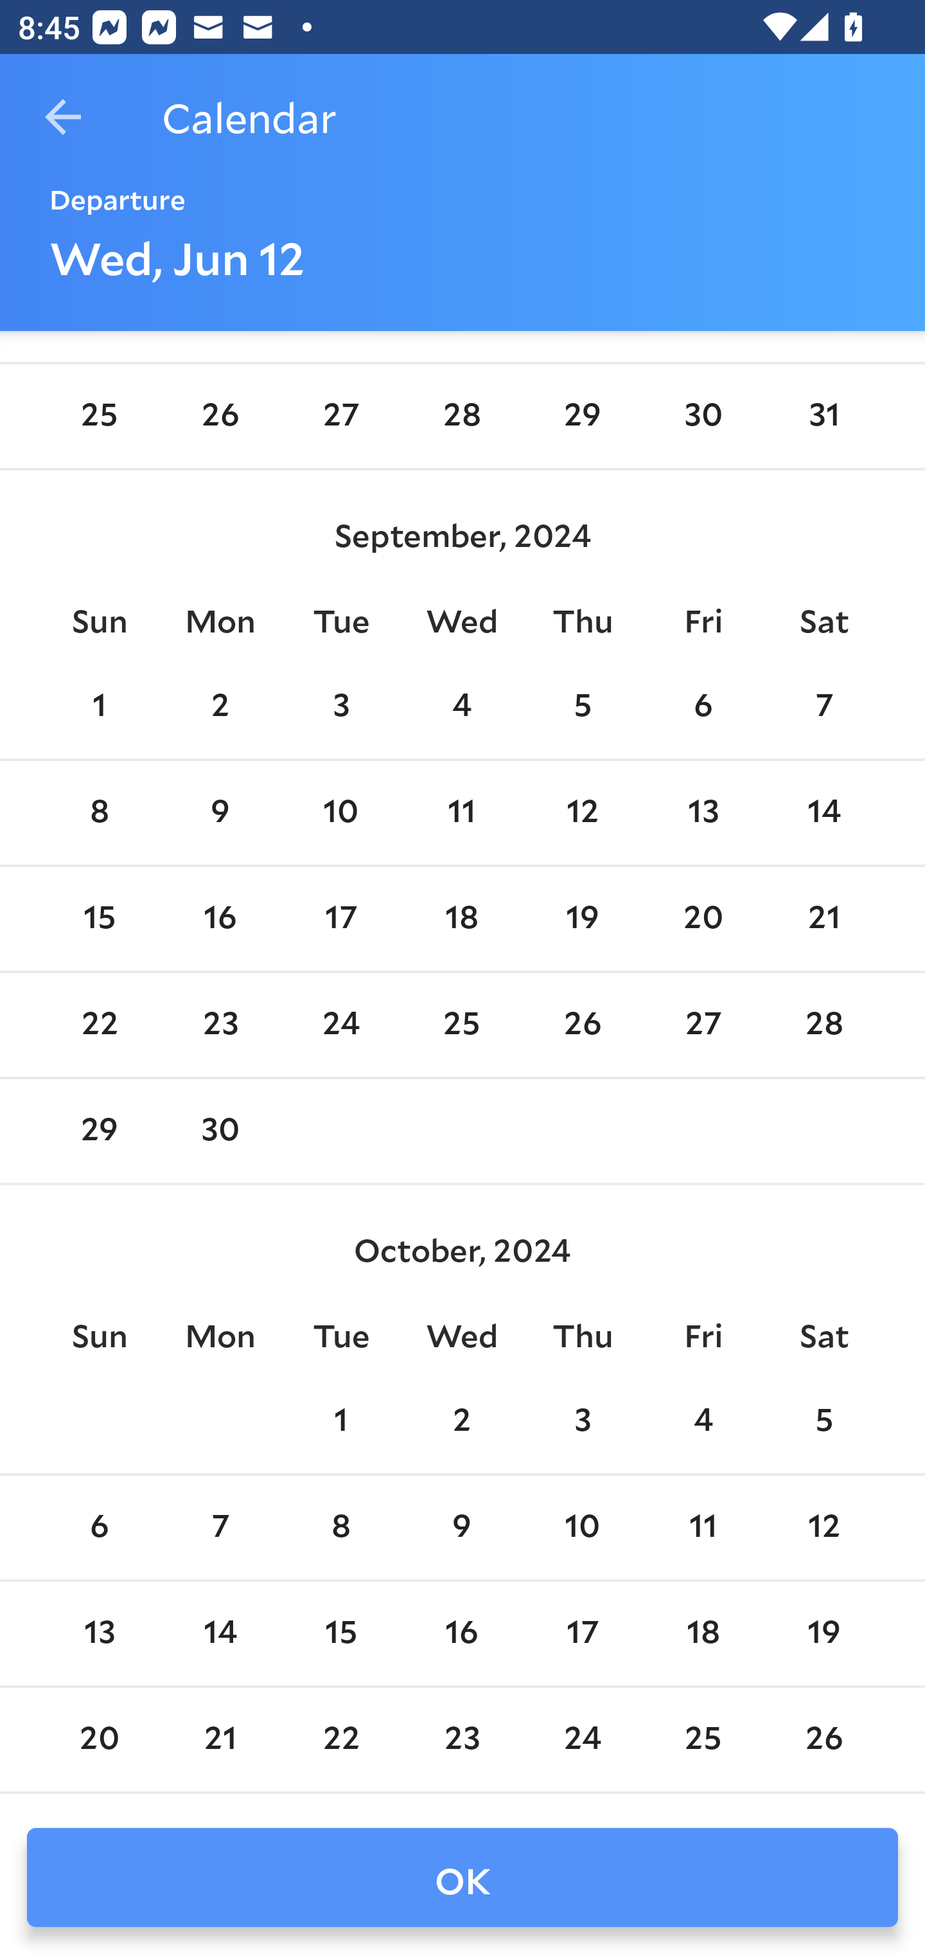 Image resolution: width=925 pixels, height=1954 pixels. What do you see at coordinates (582, 1739) in the screenshot?
I see `24` at bounding box center [582, 1739].